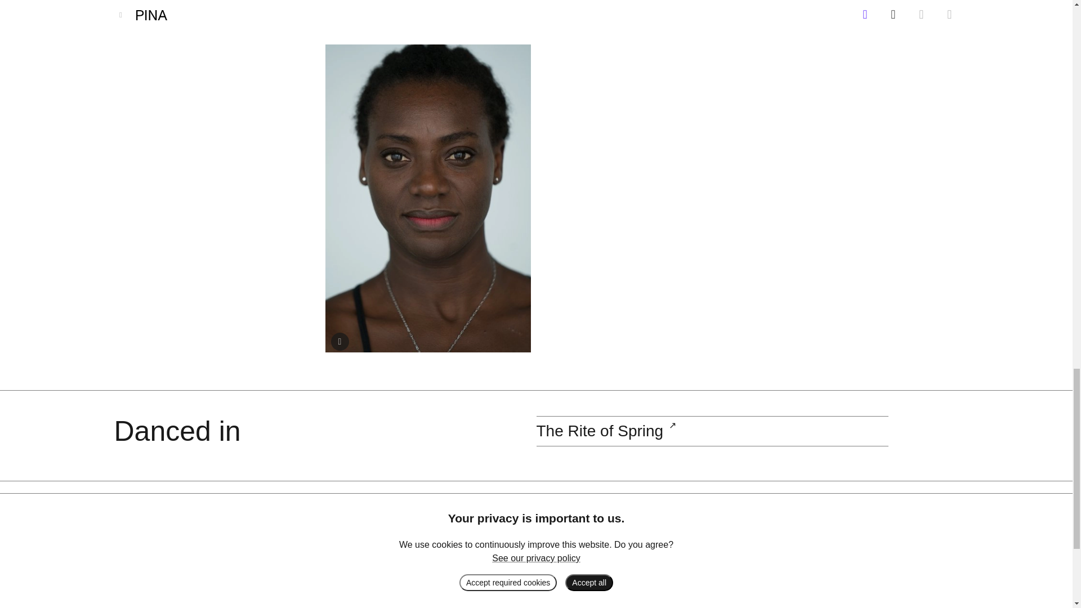 The image size is (1081, 608). Describe the element at coordinates (315, 512) in the screenshot. I see `About the Pina Bausch Foundation` at that location.